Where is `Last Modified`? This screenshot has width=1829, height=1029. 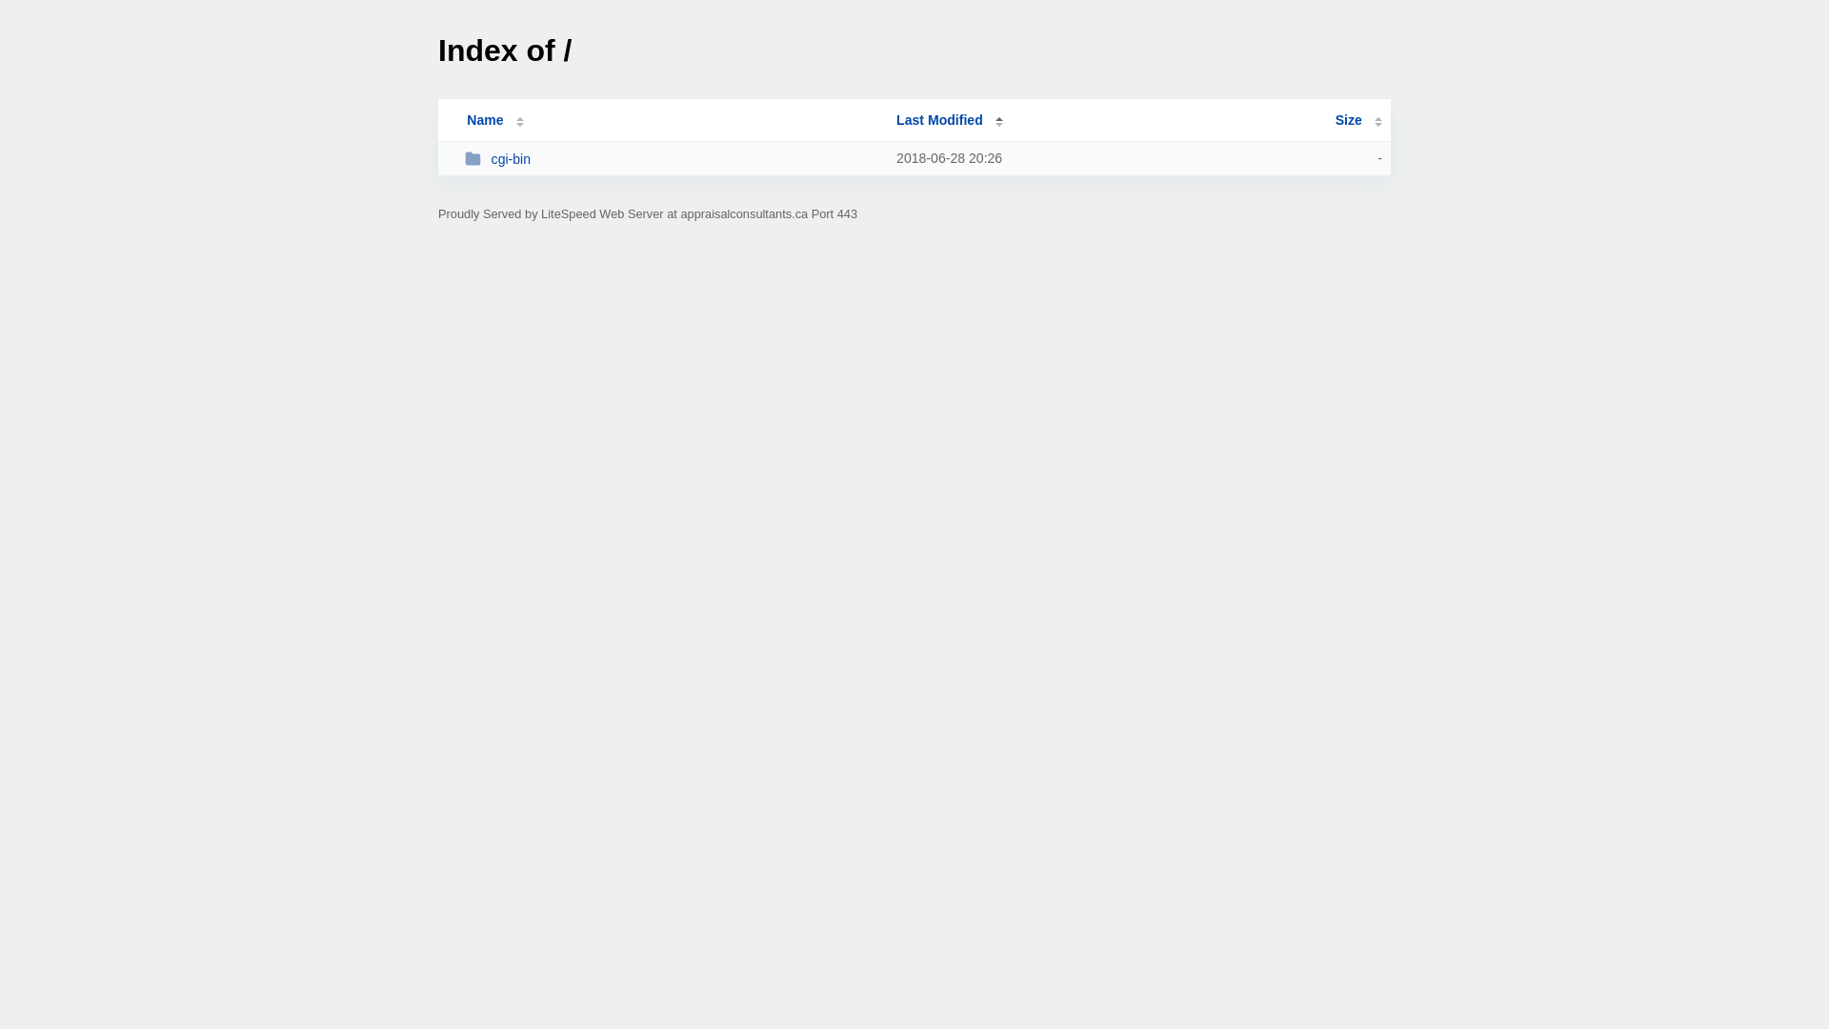
Last Modified is located at coordinates (950, 120).